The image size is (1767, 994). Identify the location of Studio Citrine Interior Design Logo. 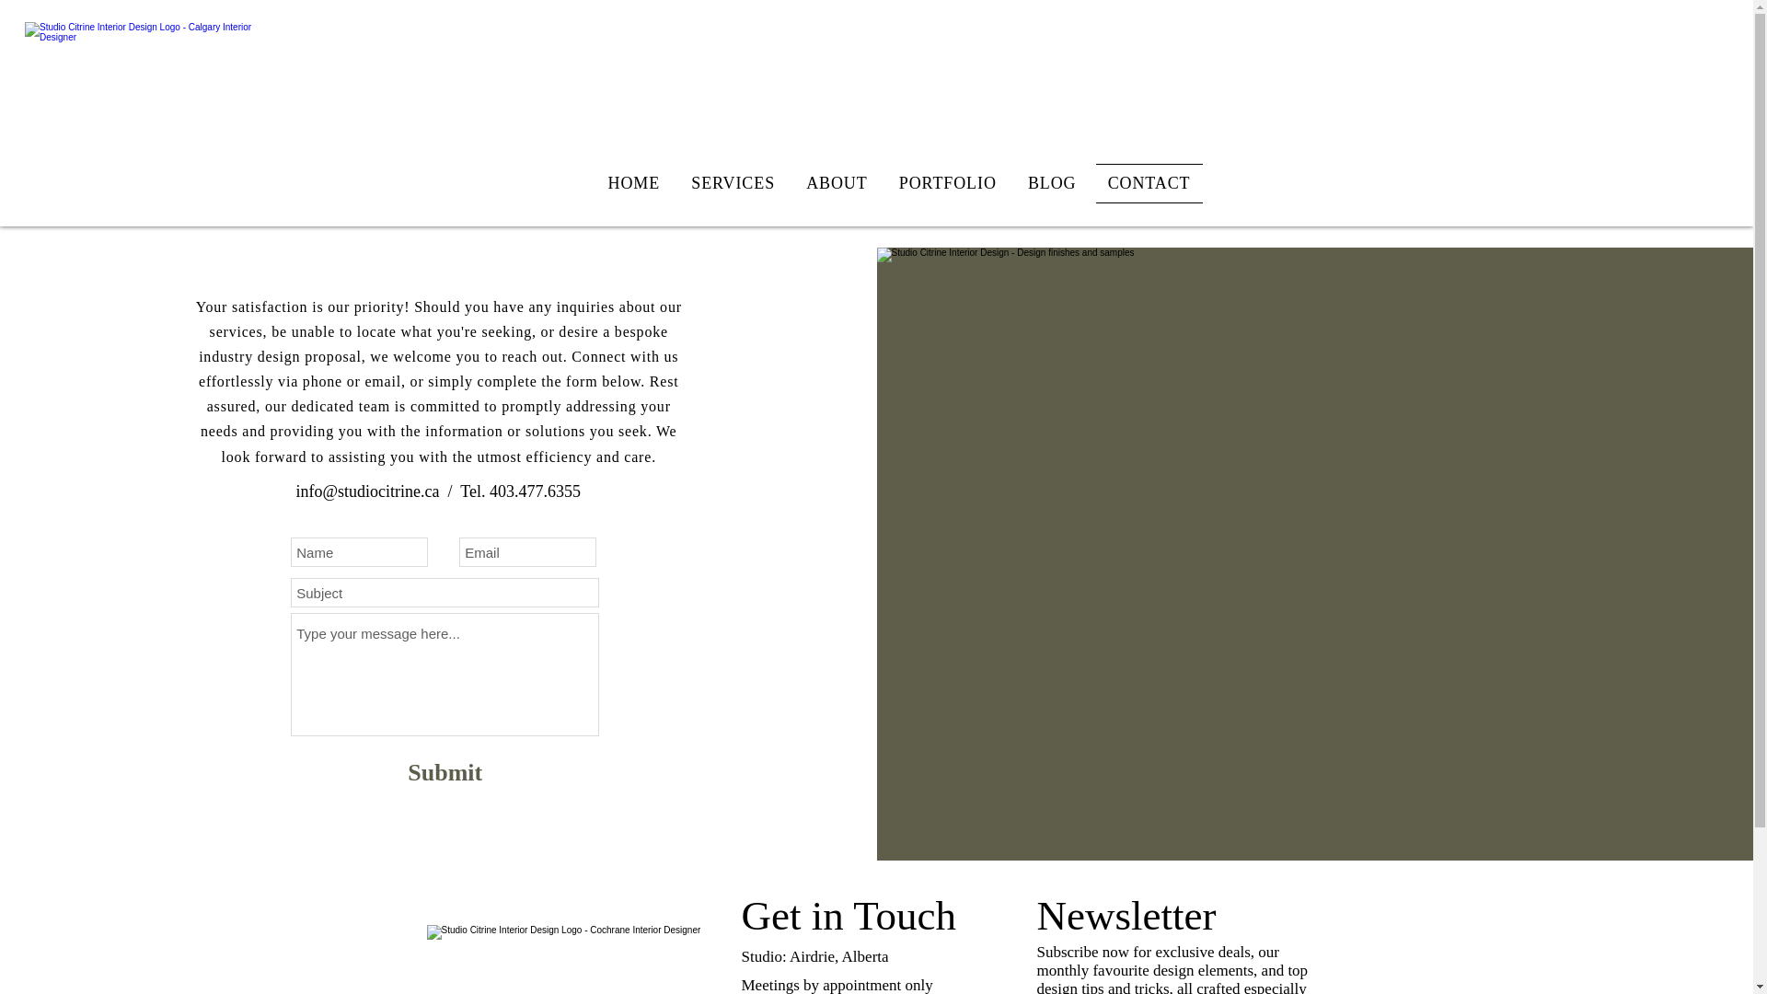
(144, 112).